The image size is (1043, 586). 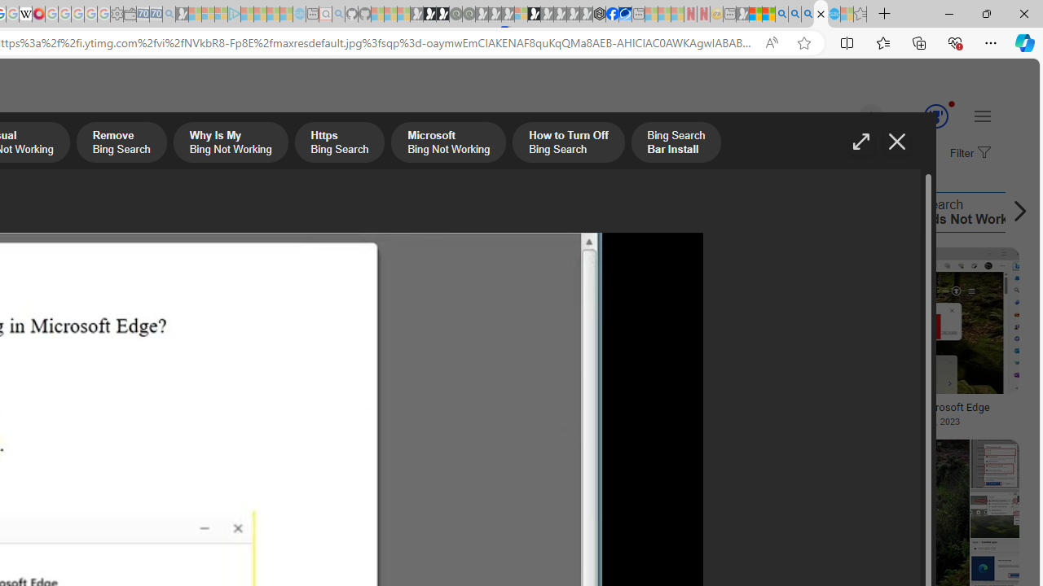 I want to click on Settings and quick links, so click(x=983, y=116).